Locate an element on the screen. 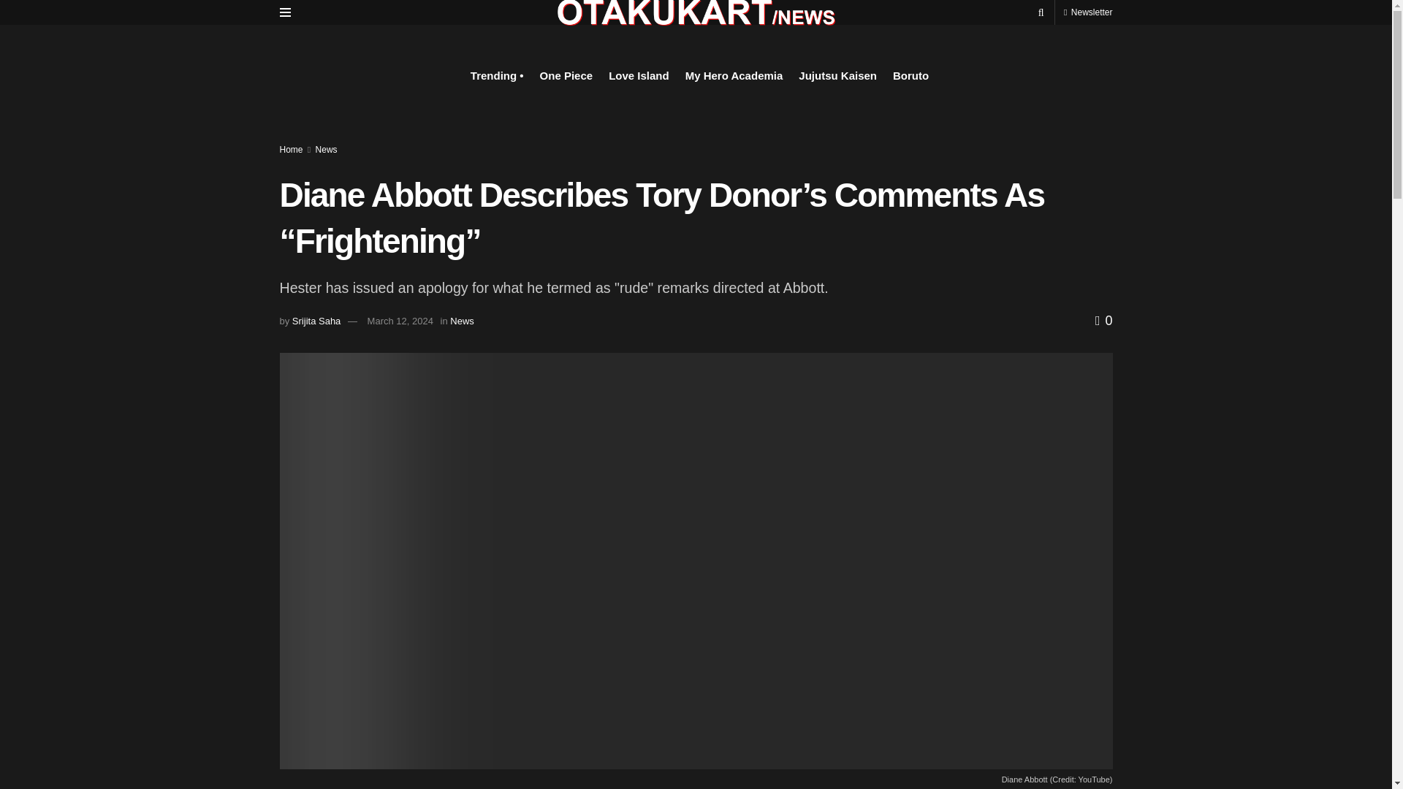  Newsletter is located at coordinates (1087, 12).